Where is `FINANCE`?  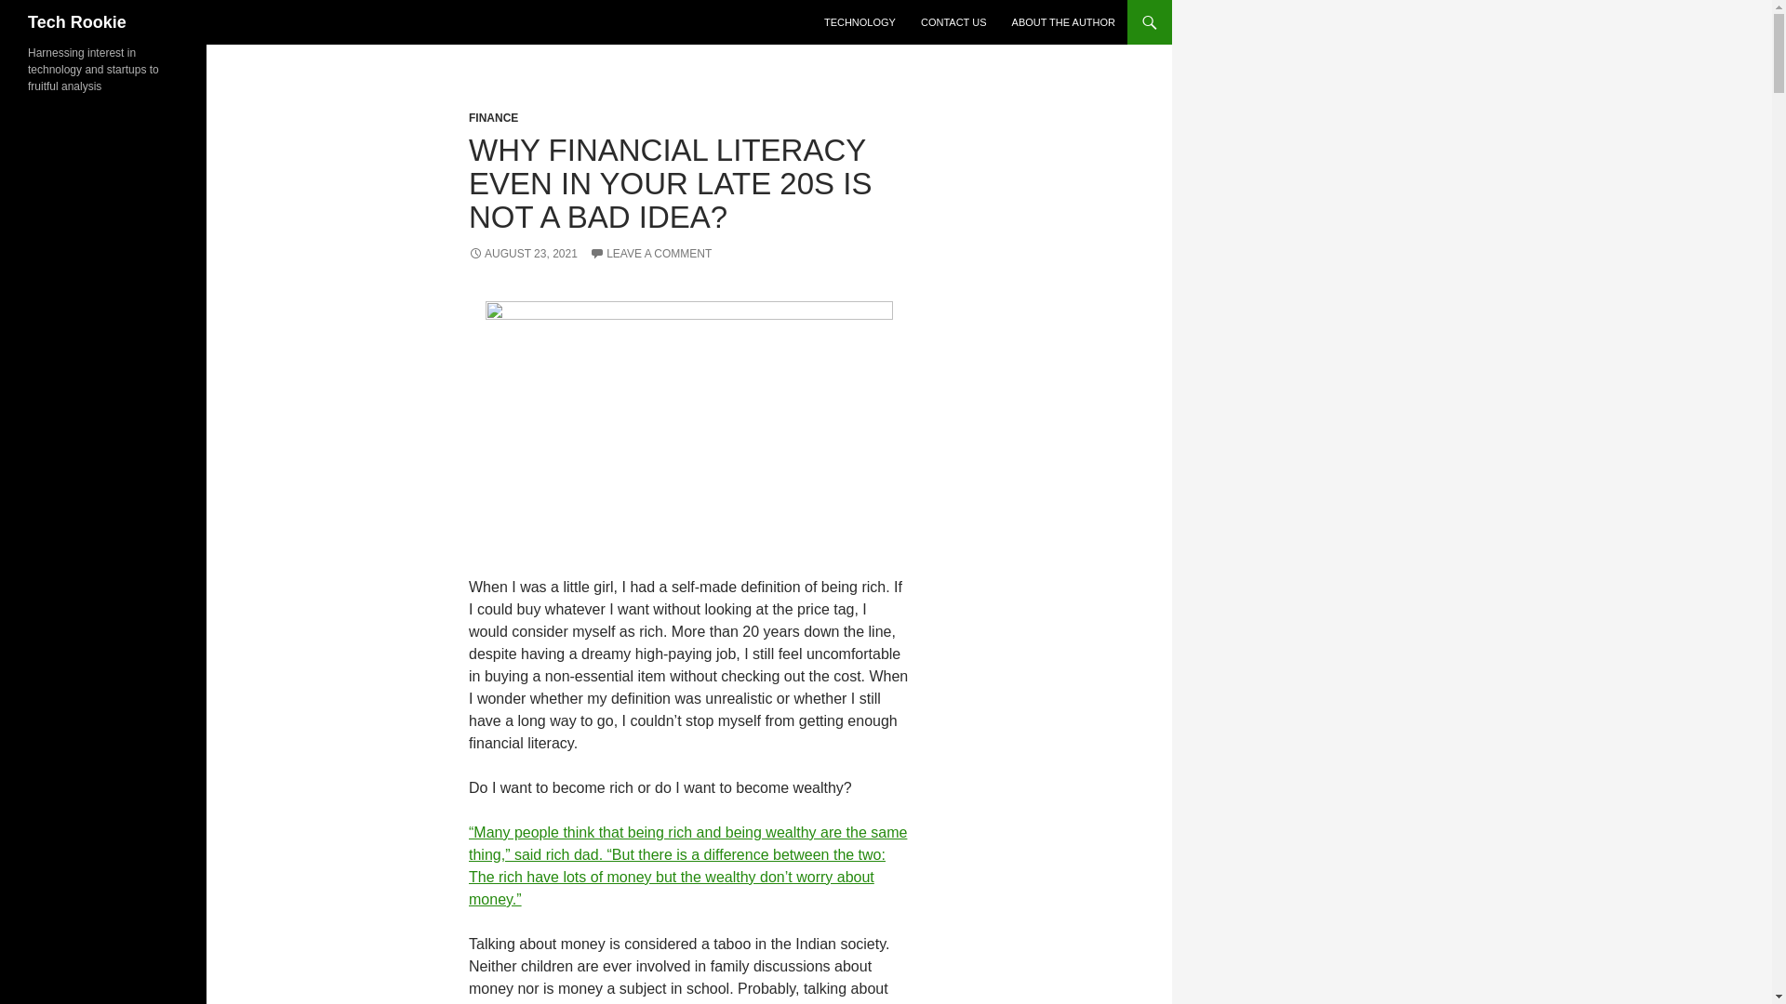 FINANCE is located at coordinates (493, 117).